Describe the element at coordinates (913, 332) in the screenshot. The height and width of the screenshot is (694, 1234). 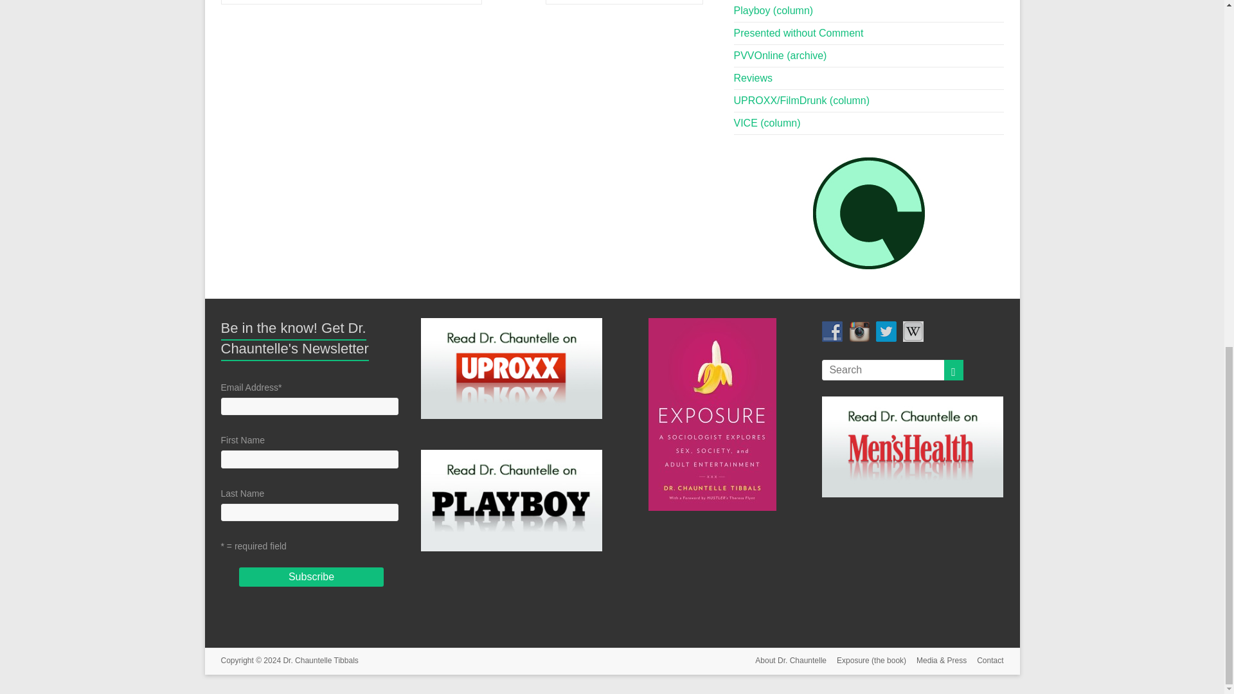
I see `Visit me on ` at that location.